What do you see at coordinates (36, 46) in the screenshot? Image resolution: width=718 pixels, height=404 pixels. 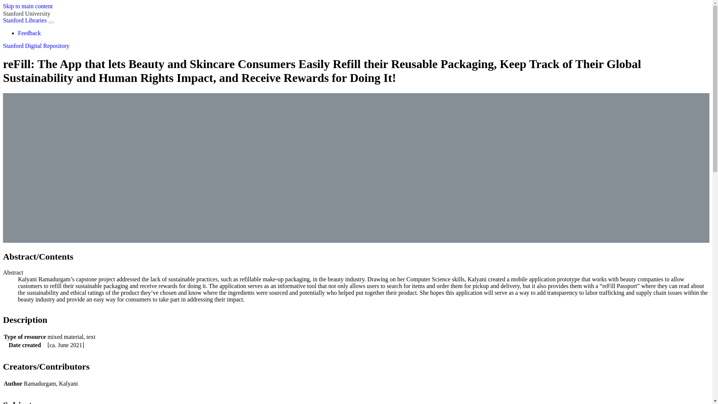 I see `Stanford Digital Repository` at bounding box center [36, 46].